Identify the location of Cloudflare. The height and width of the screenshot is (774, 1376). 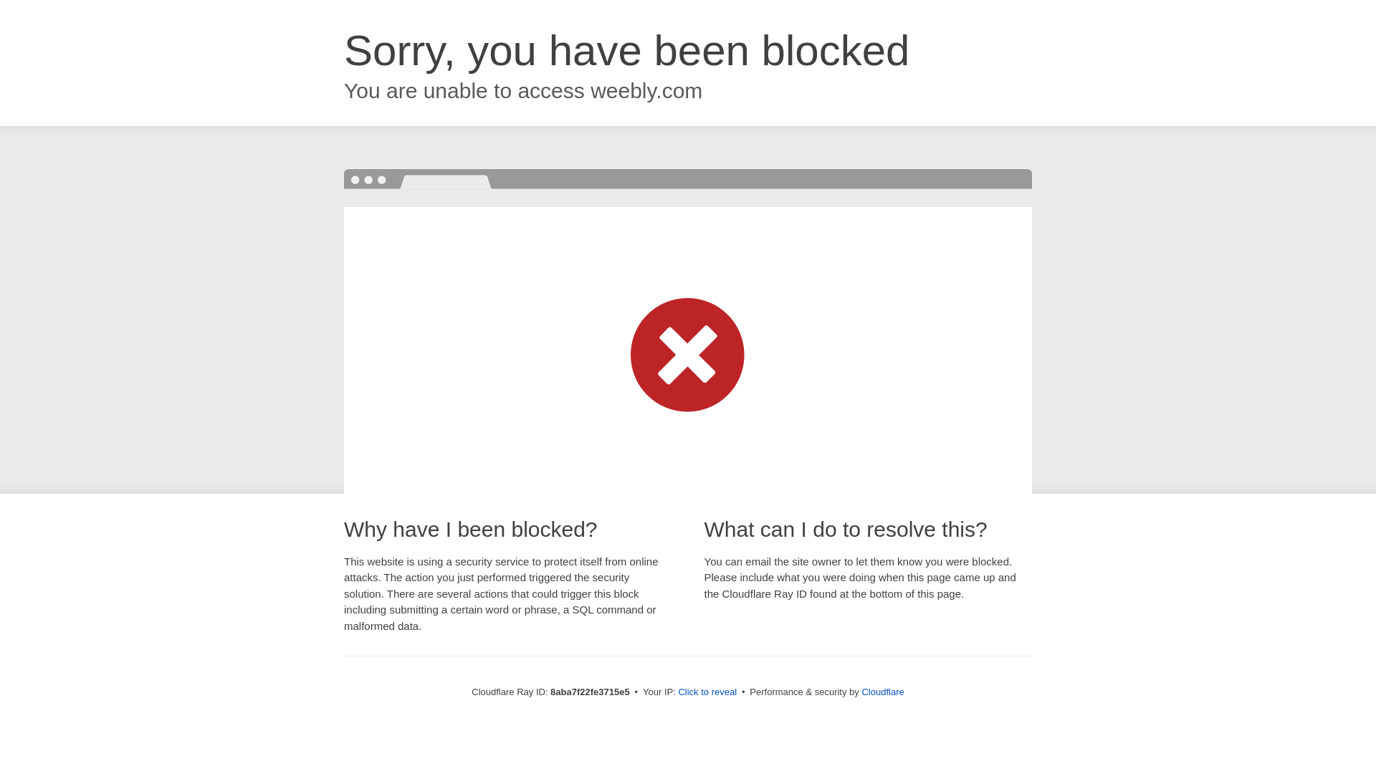
(882, 692).